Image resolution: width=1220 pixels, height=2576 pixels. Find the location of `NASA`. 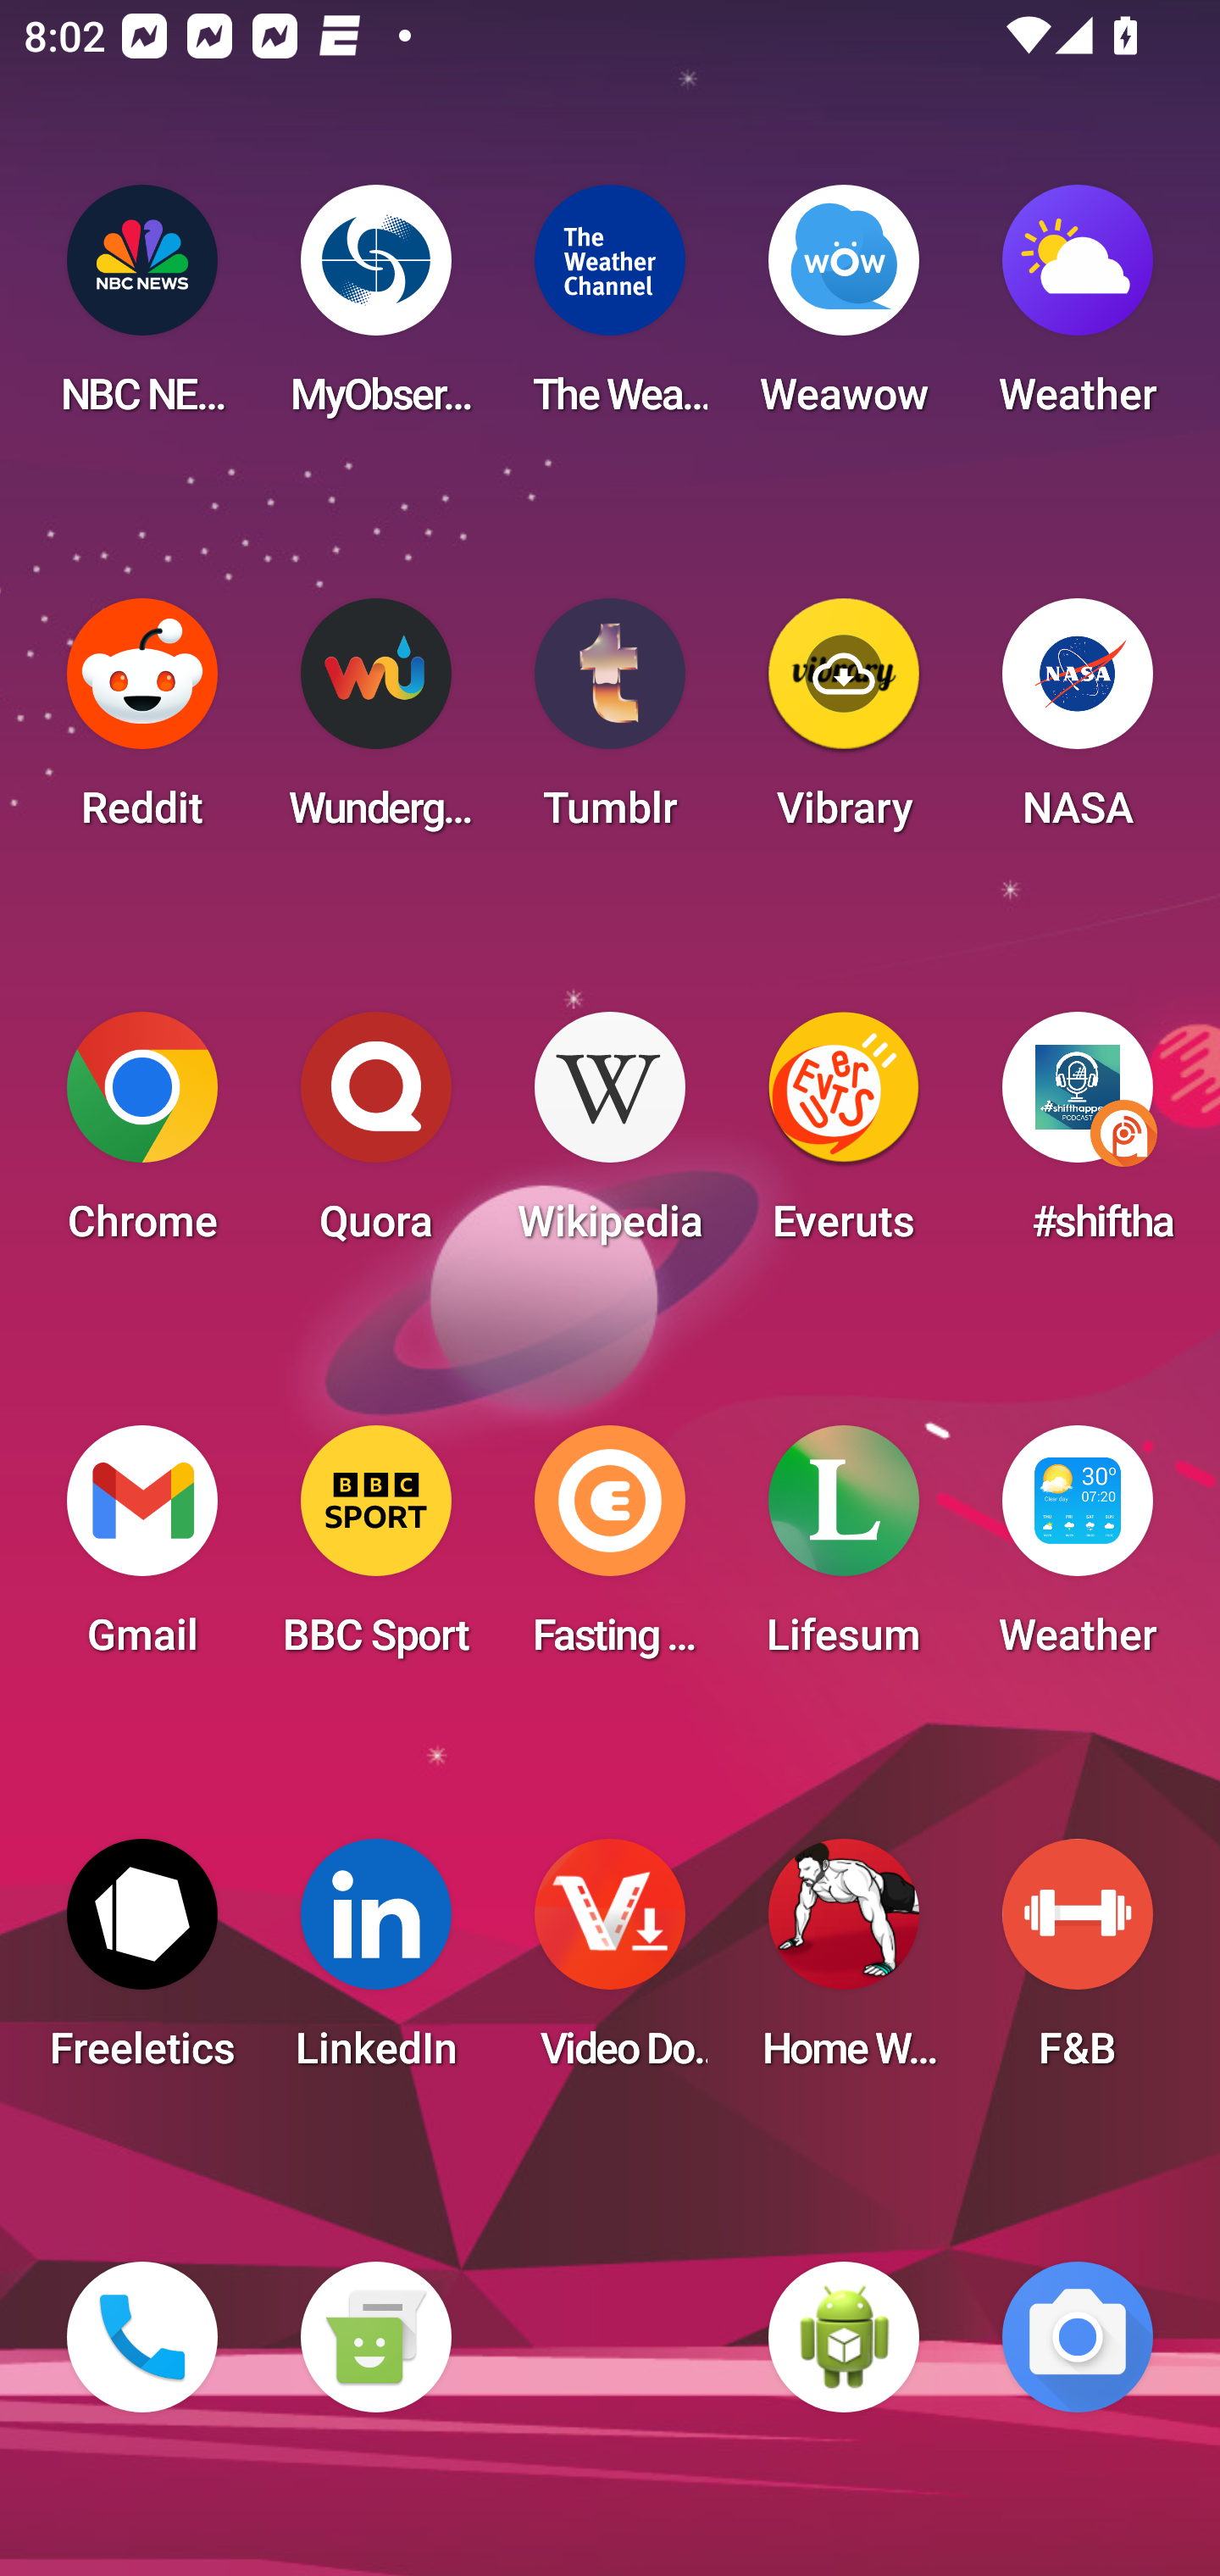

NASA is located at coordinates (1078, 724).